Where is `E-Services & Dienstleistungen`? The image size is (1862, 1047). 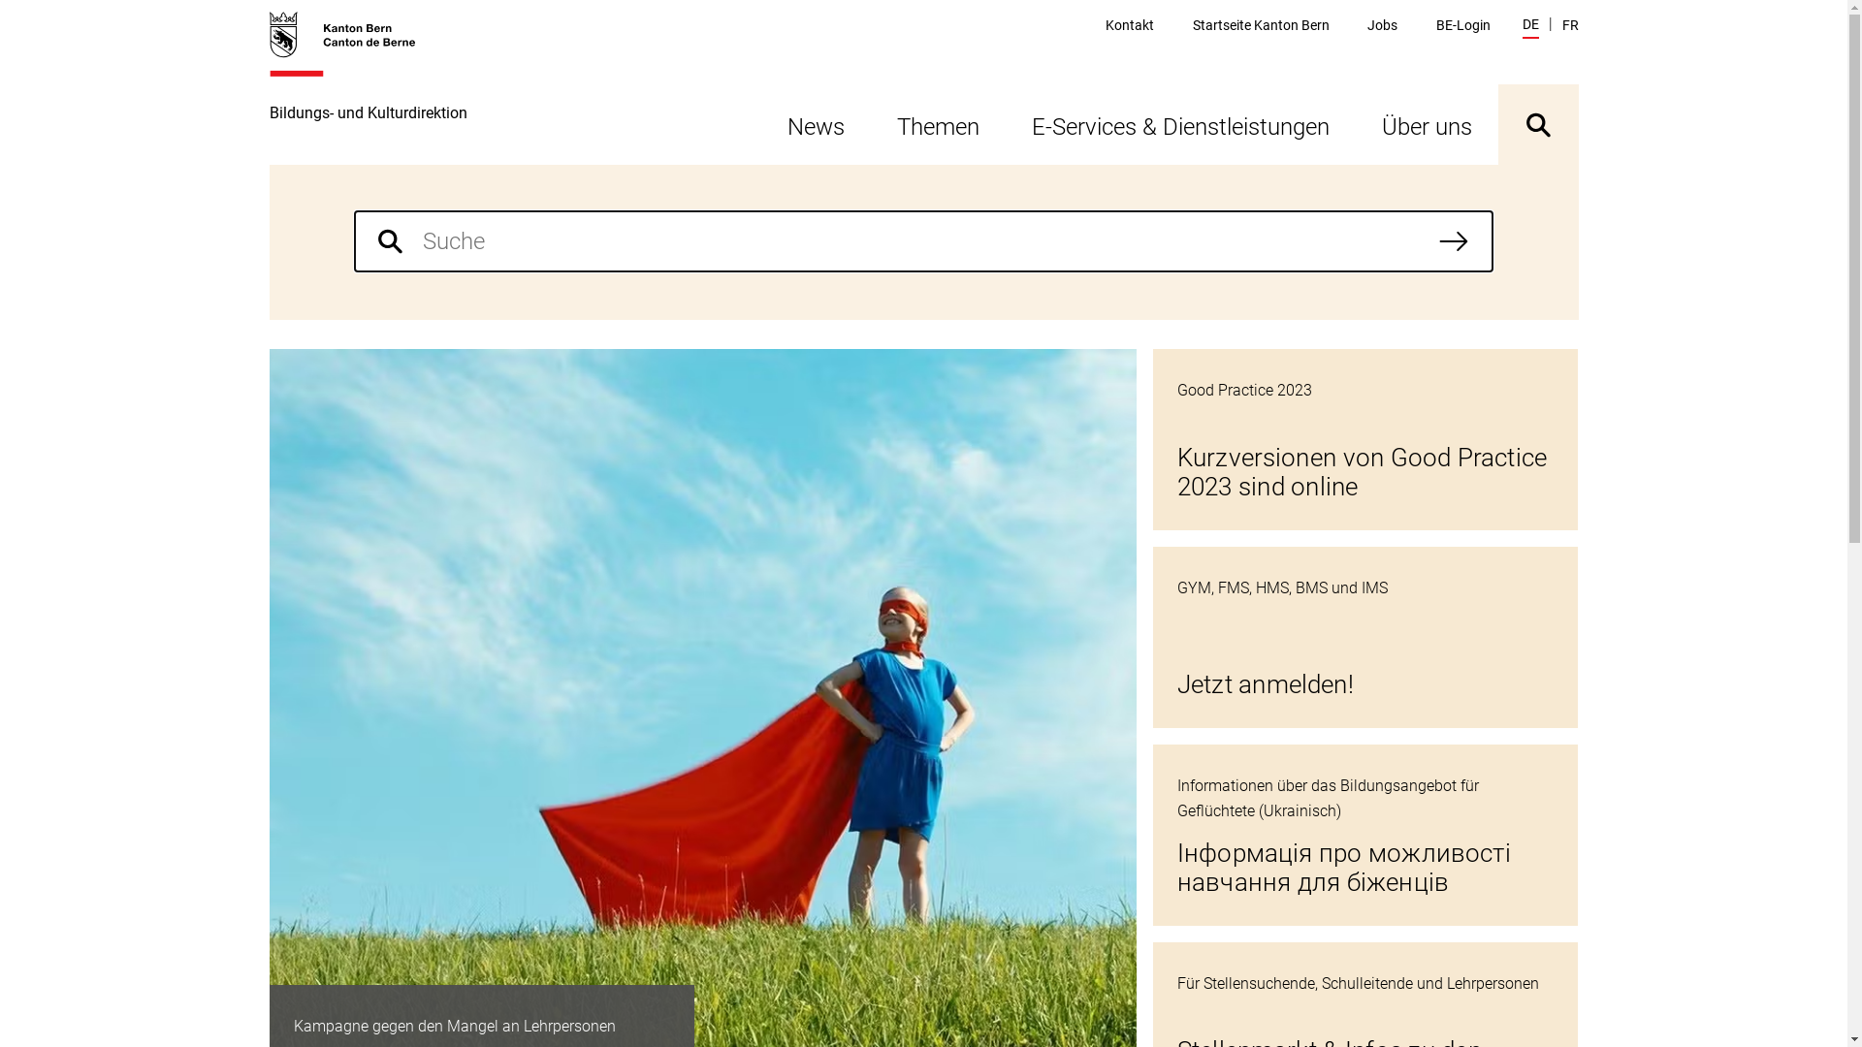 E-Services & Dienstleistungen is located at coordinates (1179, 124).